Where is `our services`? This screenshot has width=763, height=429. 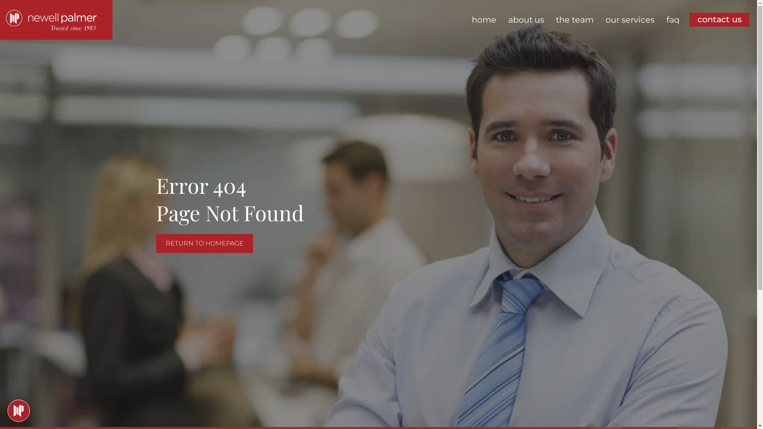
our services is located at coordinates (630, 20).